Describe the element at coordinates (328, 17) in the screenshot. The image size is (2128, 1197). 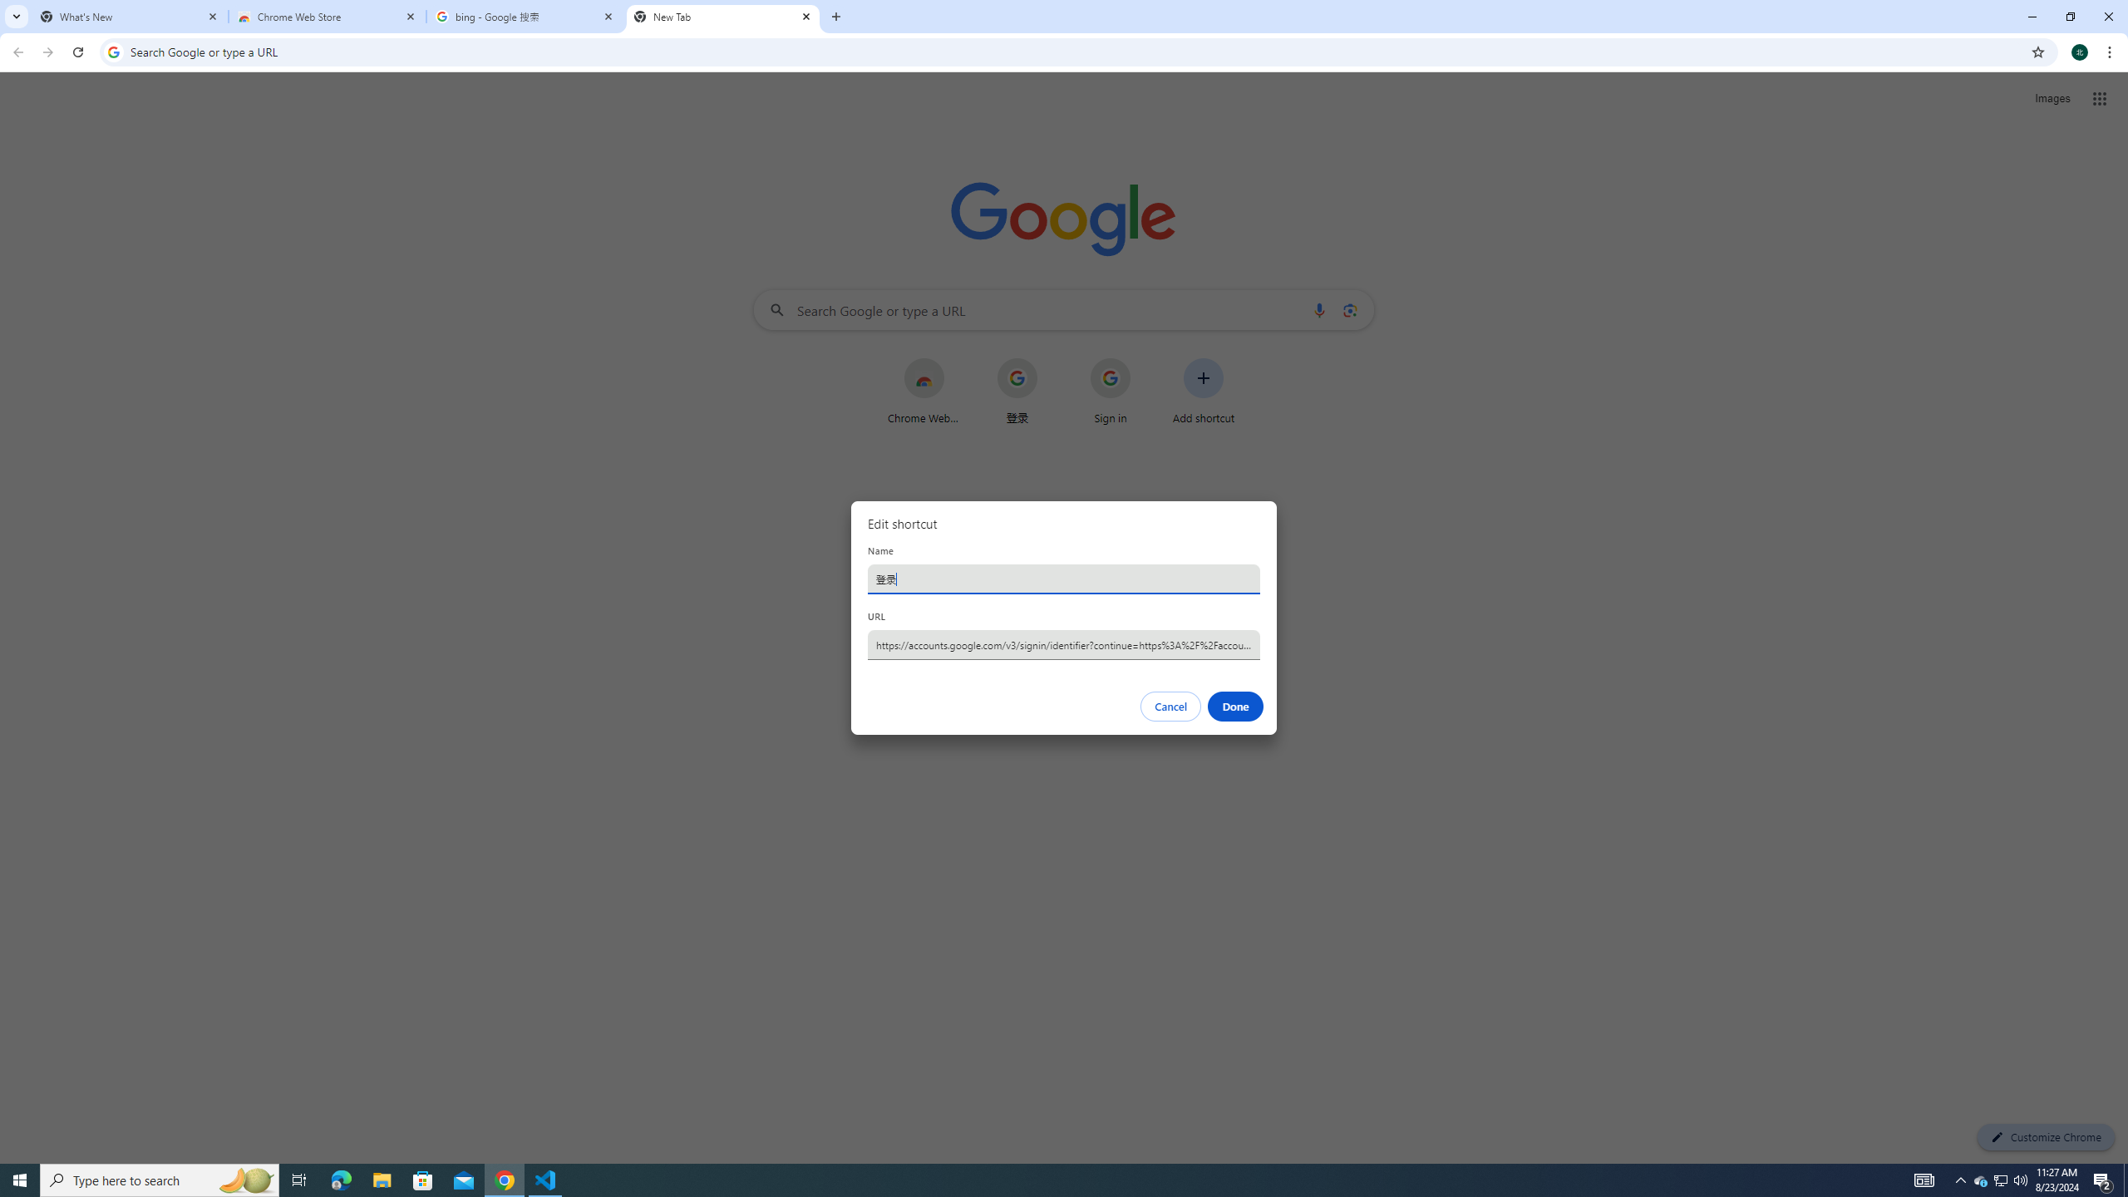
I see `Chrome Web Store` at that location.